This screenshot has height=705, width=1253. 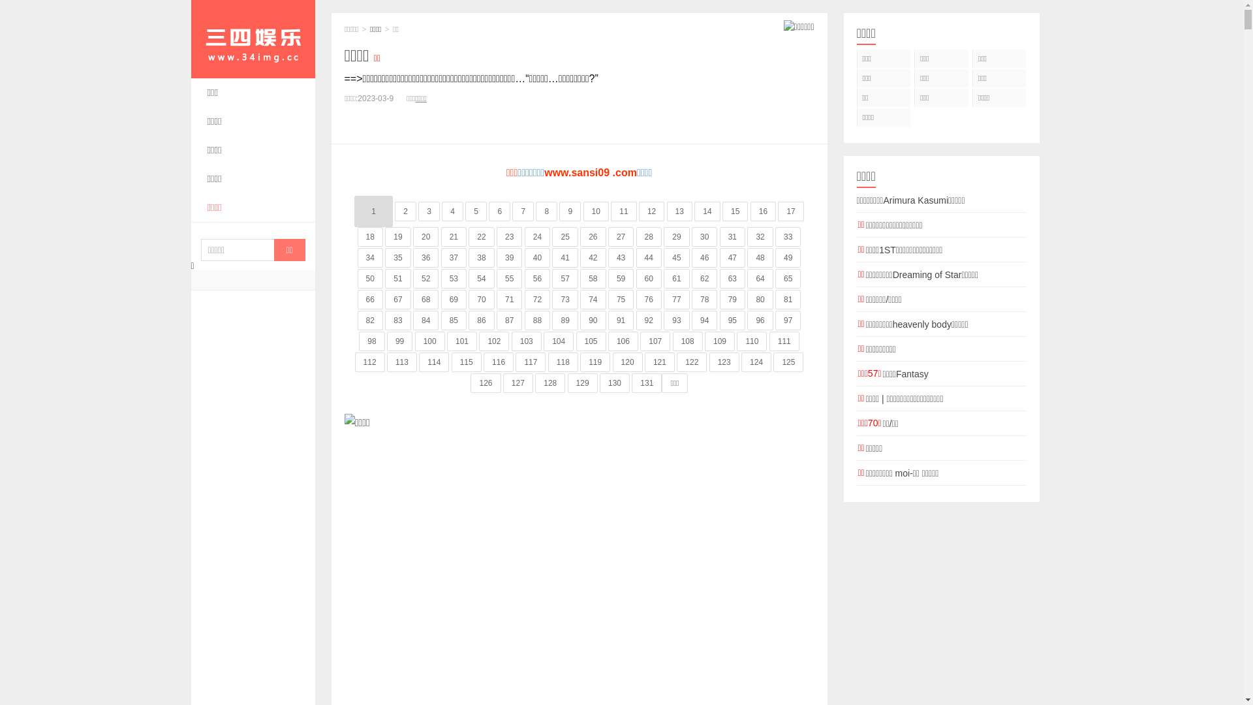 What do you see at coordinates (559, 341) in the screenshot?
I see `104` at bounding box center [559, 341].